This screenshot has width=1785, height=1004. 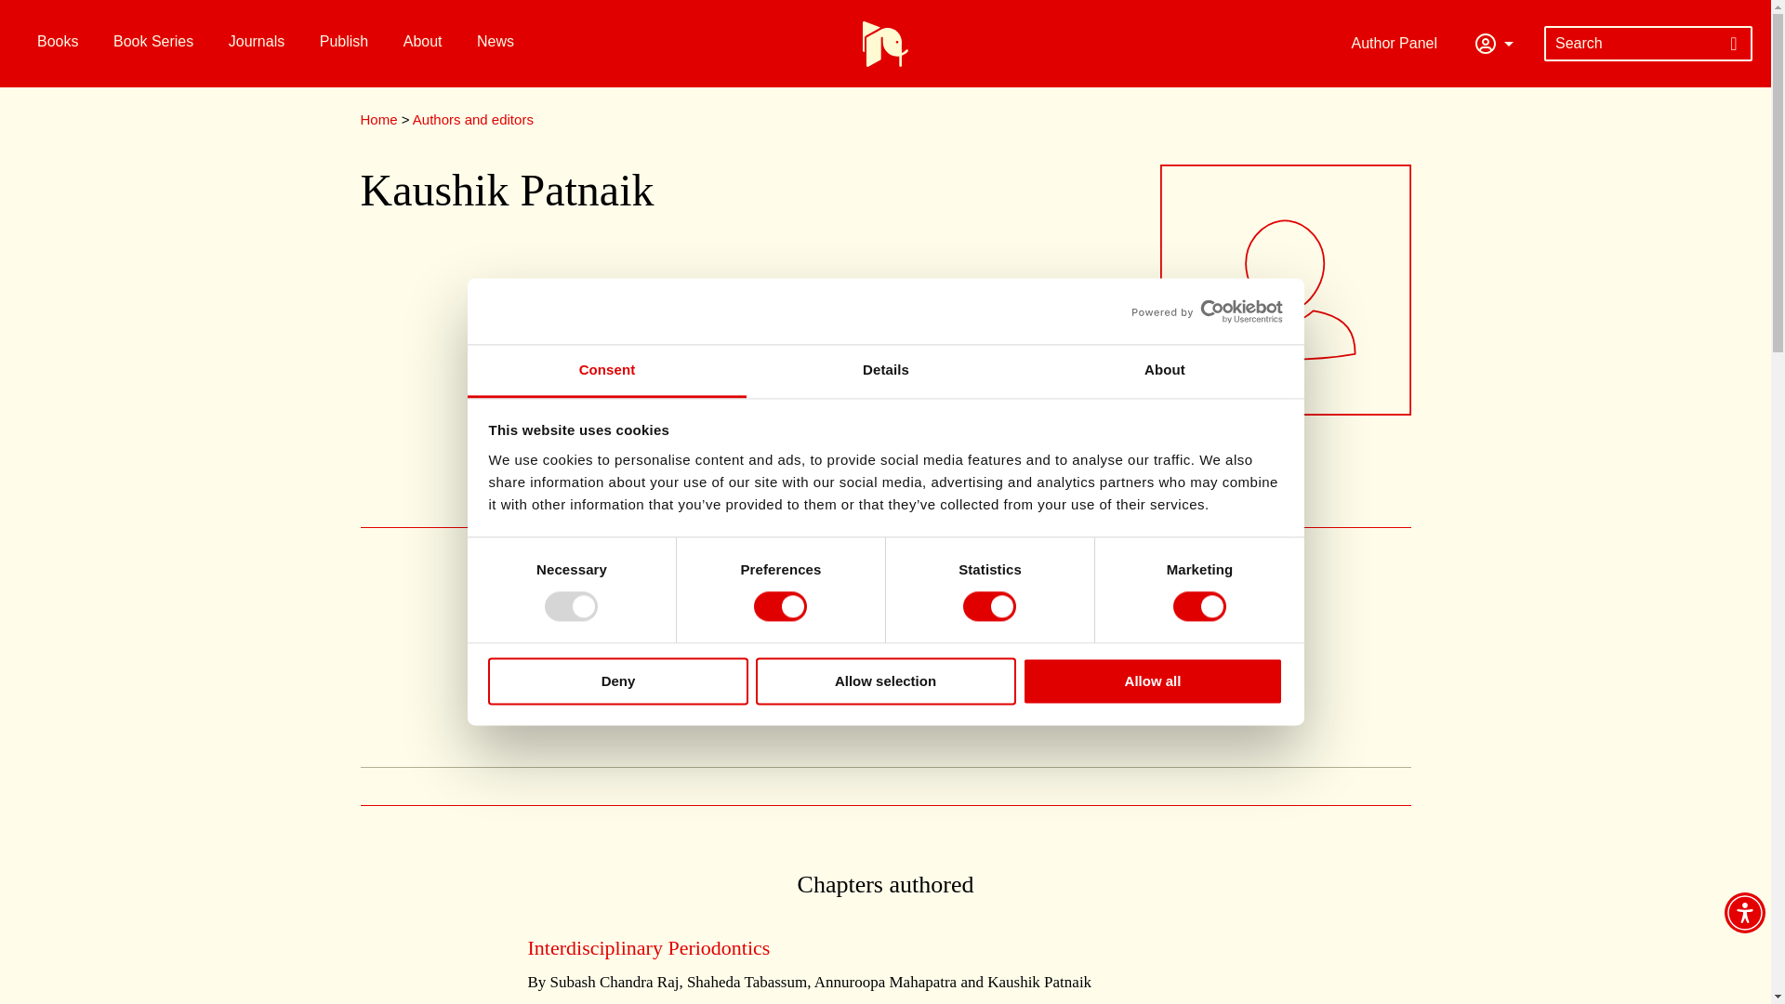 I want to click on Details, so click(x=885, y=371).